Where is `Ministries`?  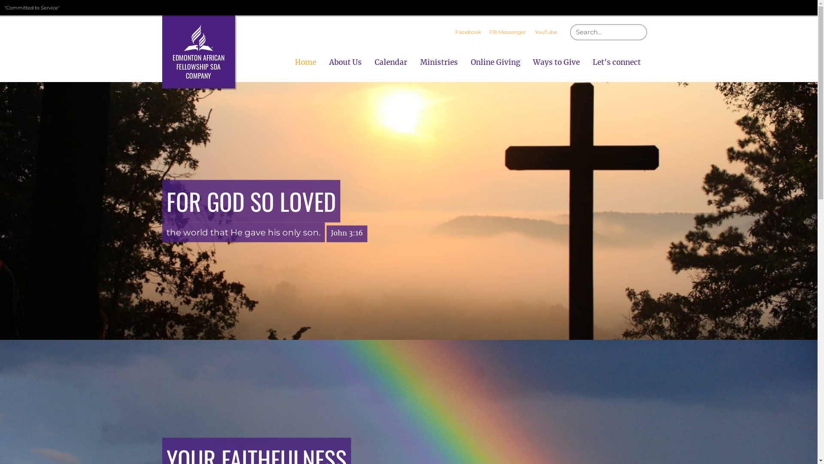
Ministries is located at coordinates (439, 62).